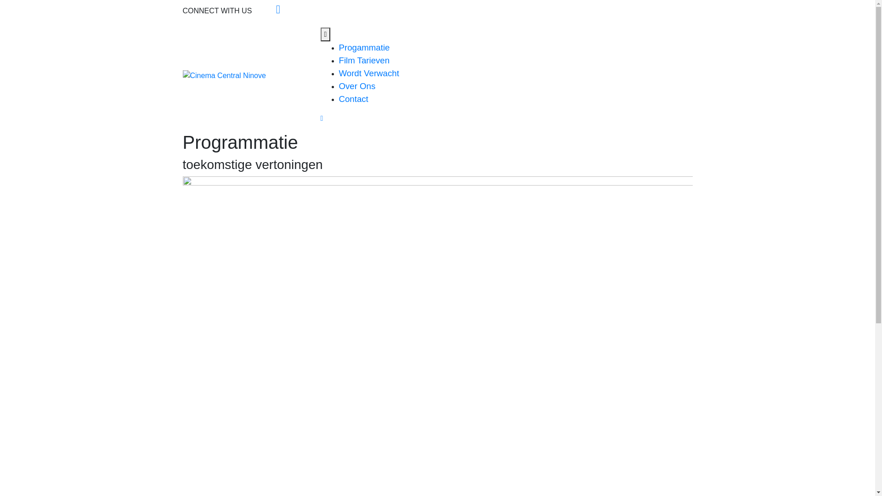 The image size is (882, 496). What do you see at coordinates (369, 73) in the screenshot?
I see `Wordt Verwacht` at bounding box center [369, 73].